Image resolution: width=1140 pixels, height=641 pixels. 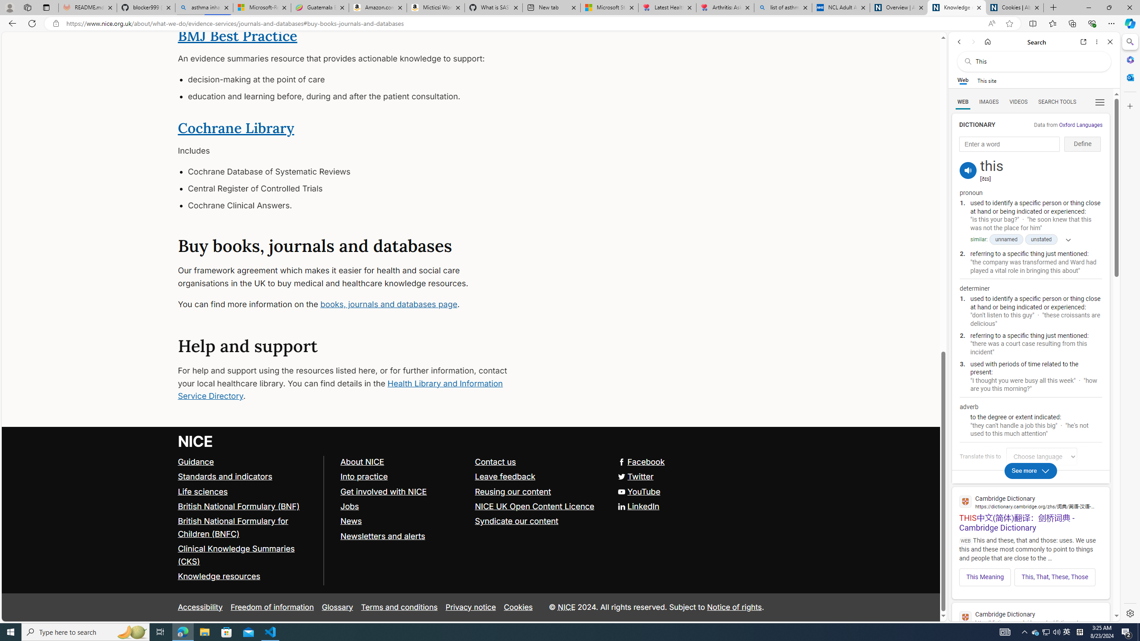 What do you see at coordinates (1130, 328) in the screenshot?
I see `Side bar` at bounding box center [1130, 328].